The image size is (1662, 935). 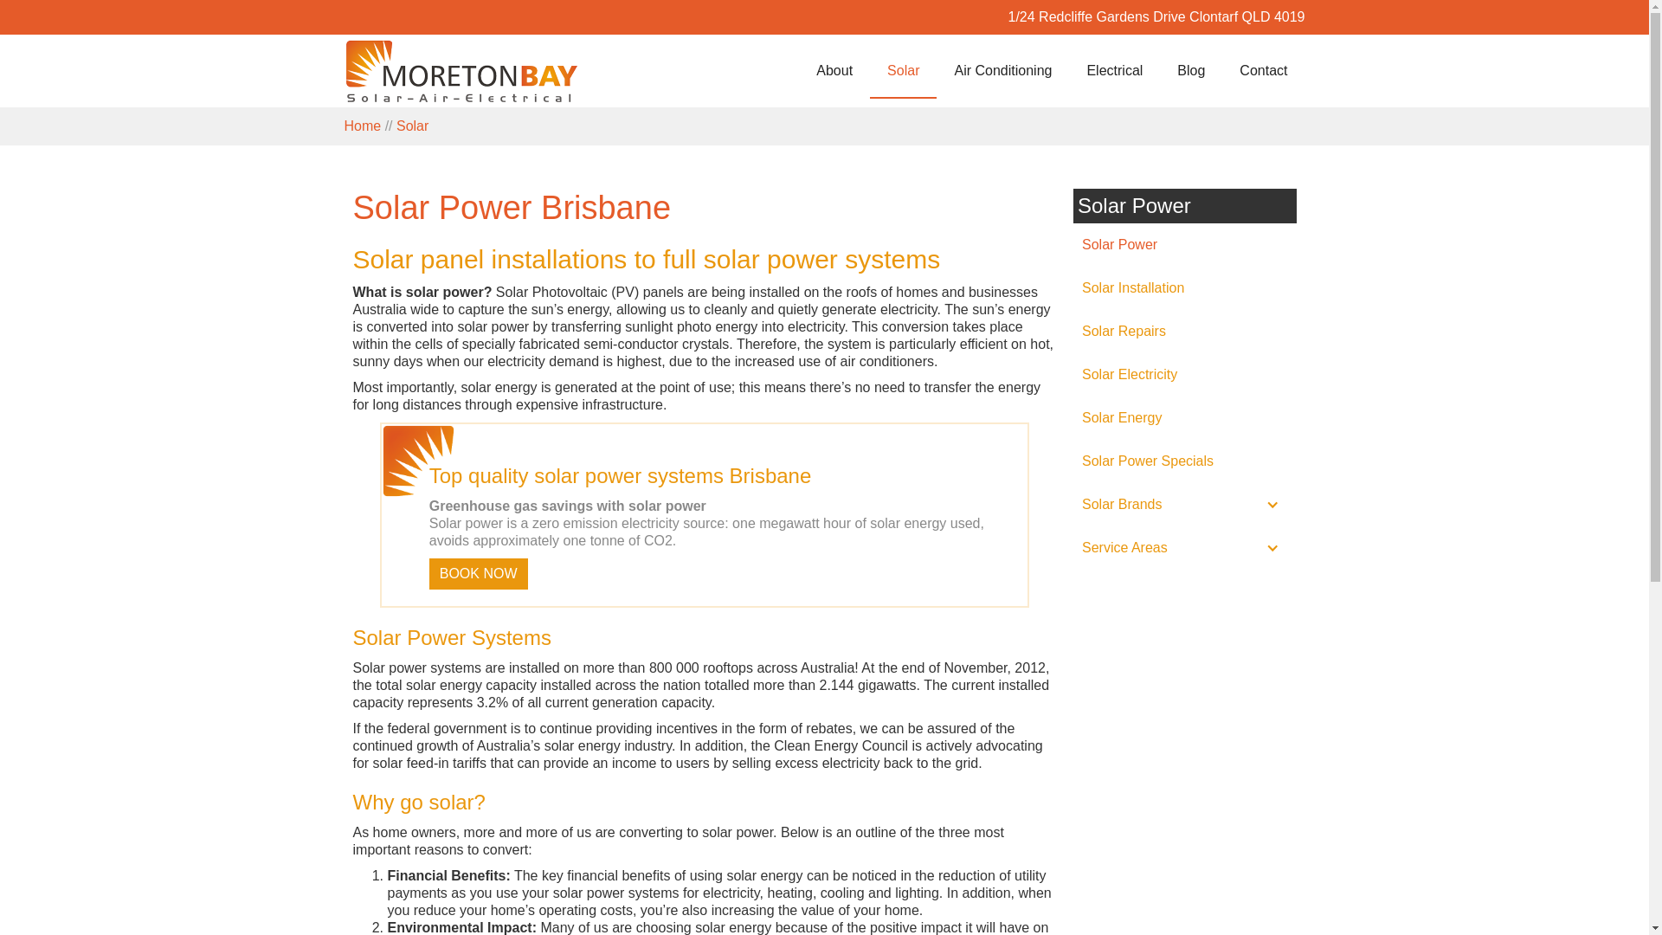 What do you see at coordinates (1002, 71) in the screenshot?
I see `Air Conditioning` at bounding box center [1002, 71].